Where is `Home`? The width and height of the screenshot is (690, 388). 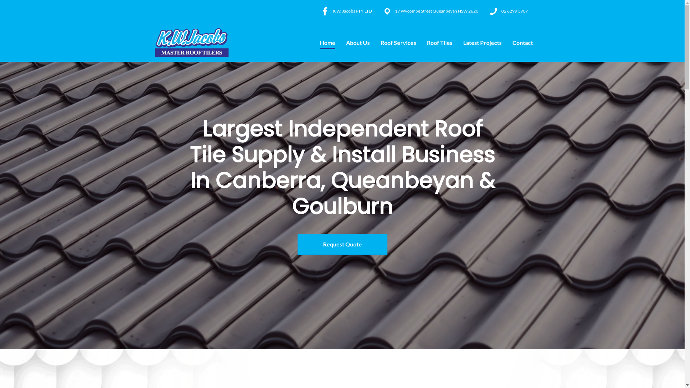
Home is located at coordinates (328, 43).